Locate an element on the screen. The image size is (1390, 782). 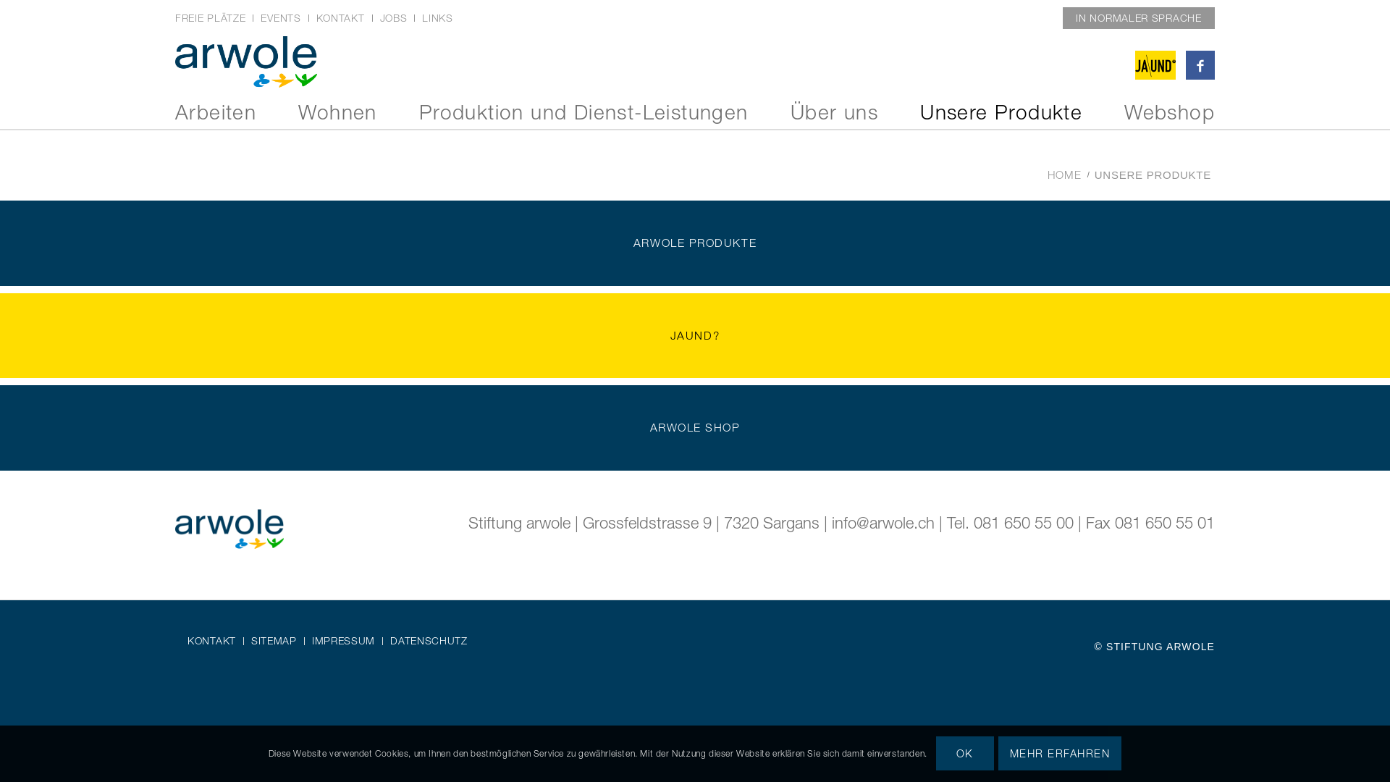
IN NORMALER SPRACHE is located at coordinates (1138, 17).